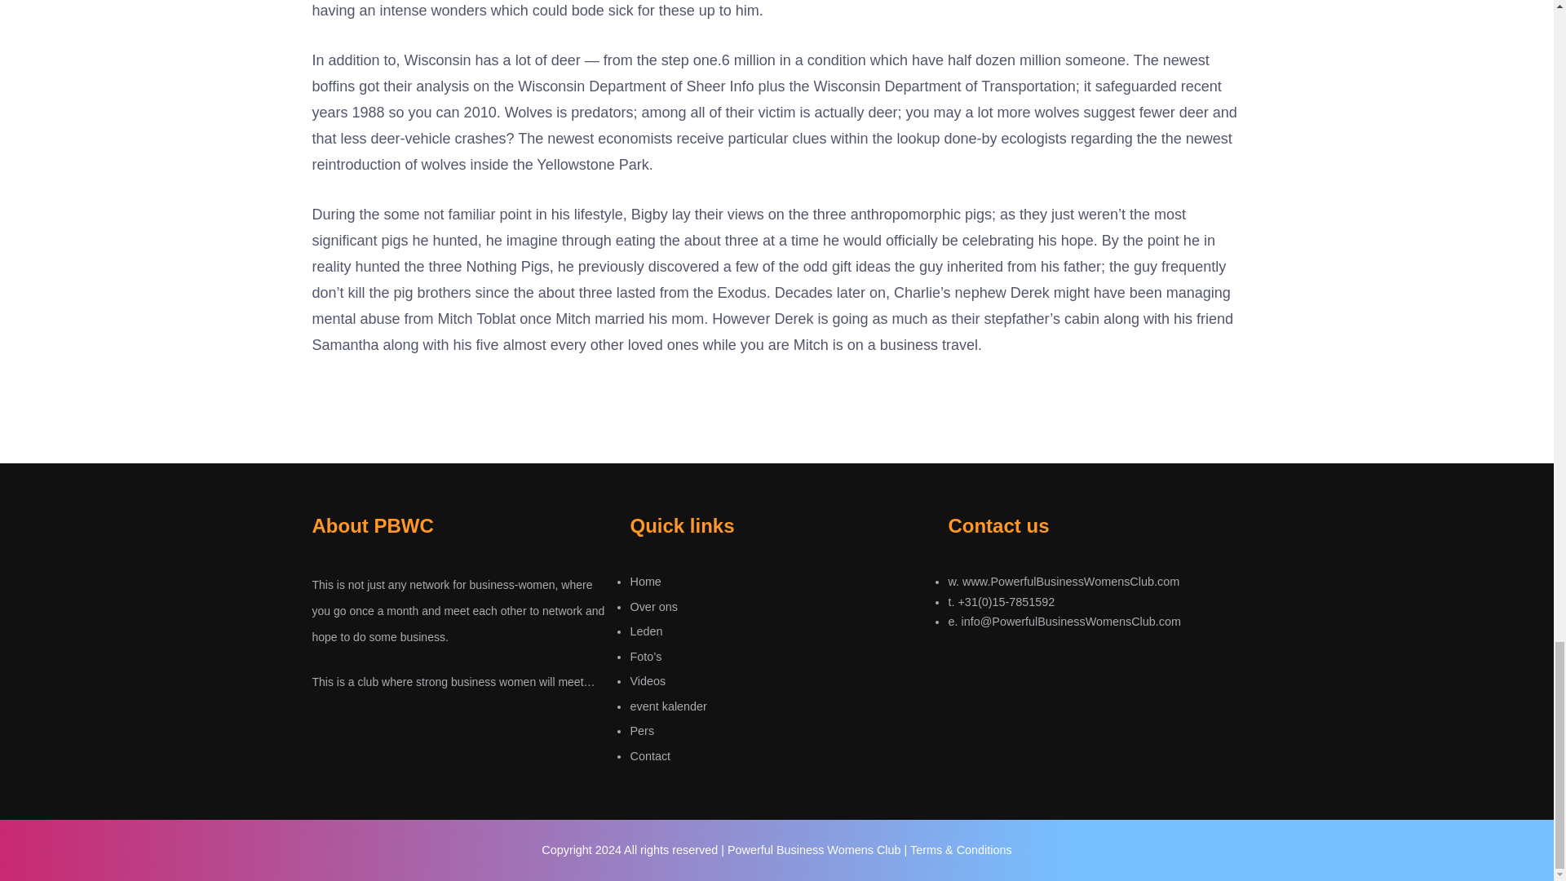 The height and width of the screenshot is (881, 1566). I want to click on Contact, so click(649, 756).